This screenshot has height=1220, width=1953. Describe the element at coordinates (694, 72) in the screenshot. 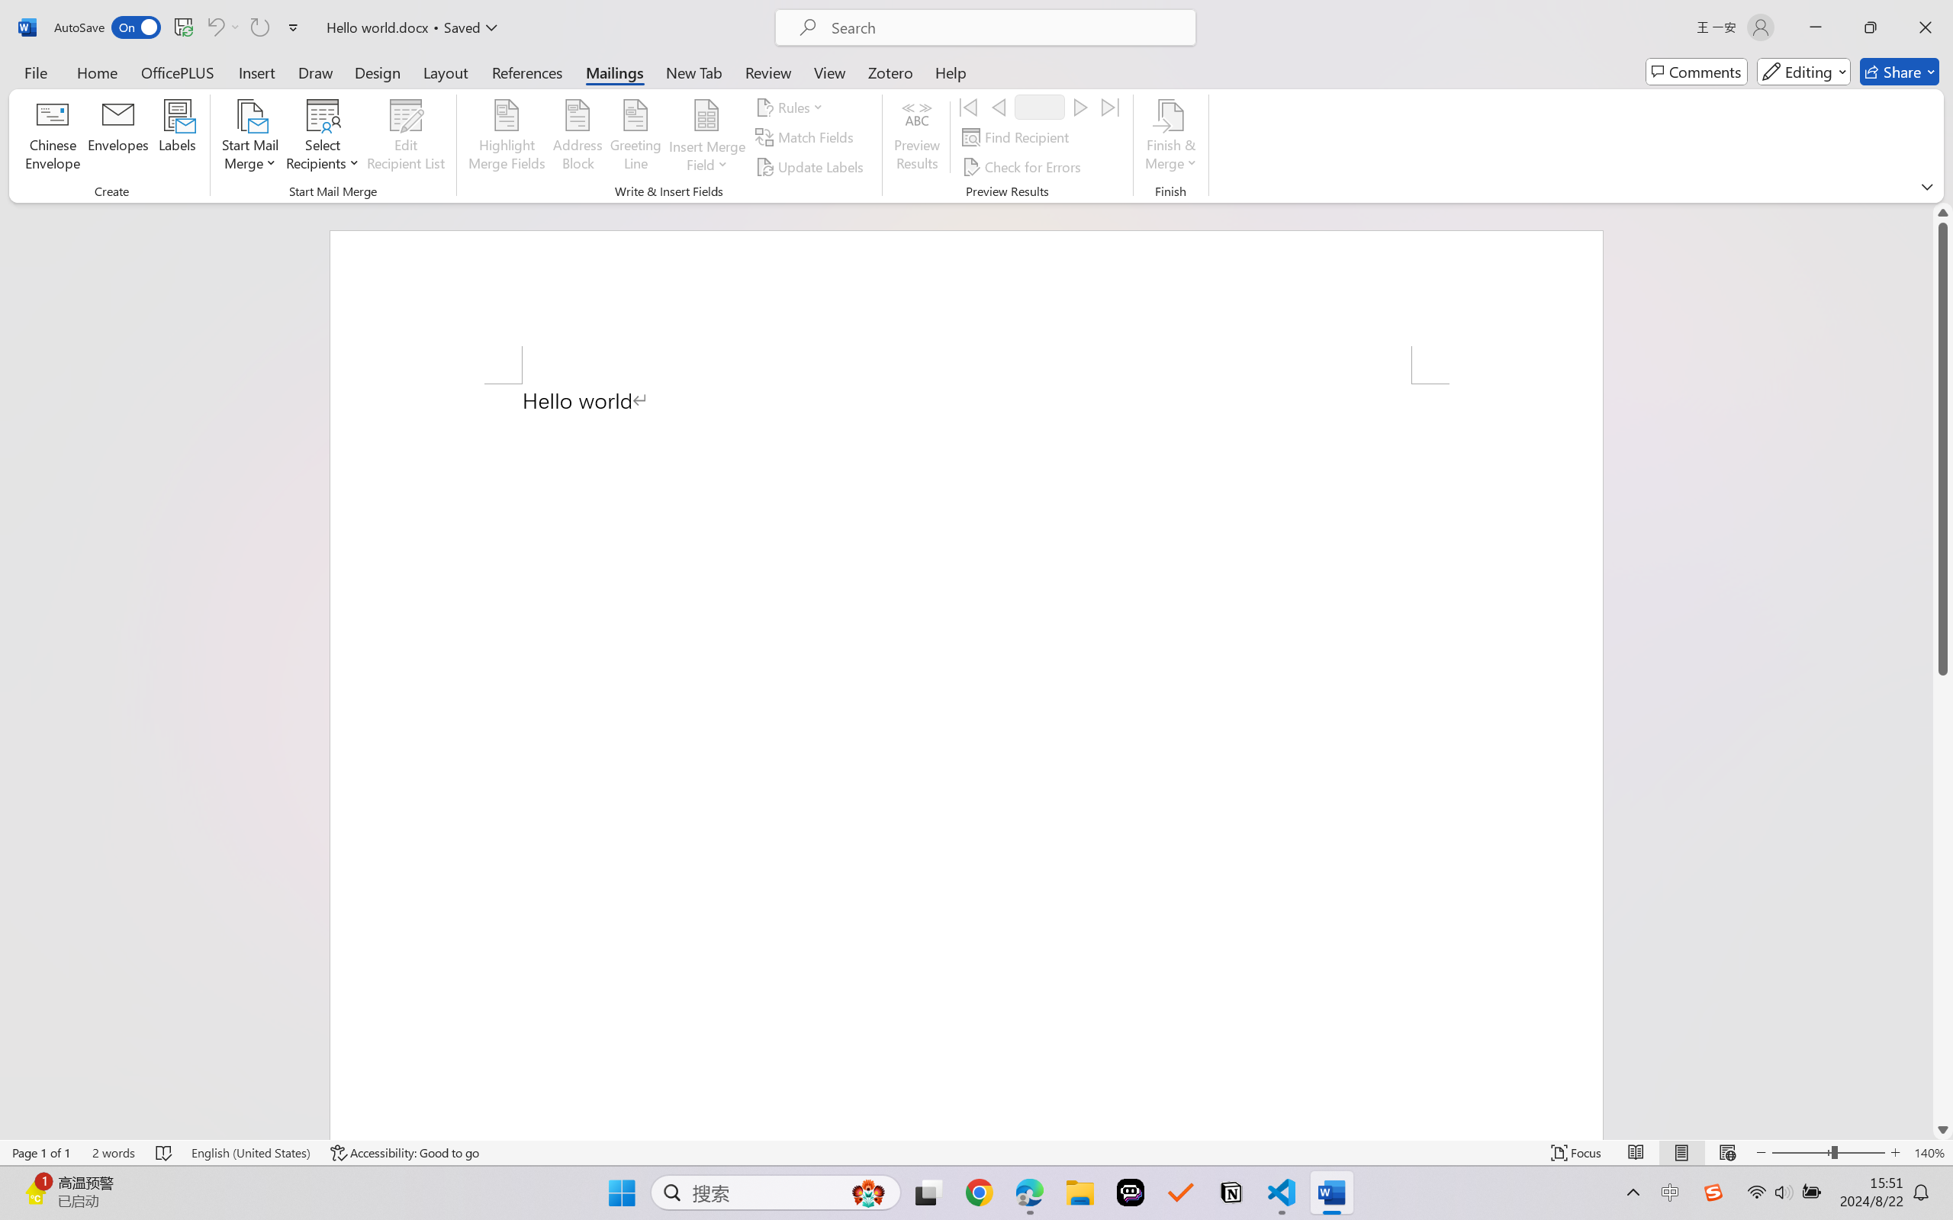

I see `New Tab` at that location.